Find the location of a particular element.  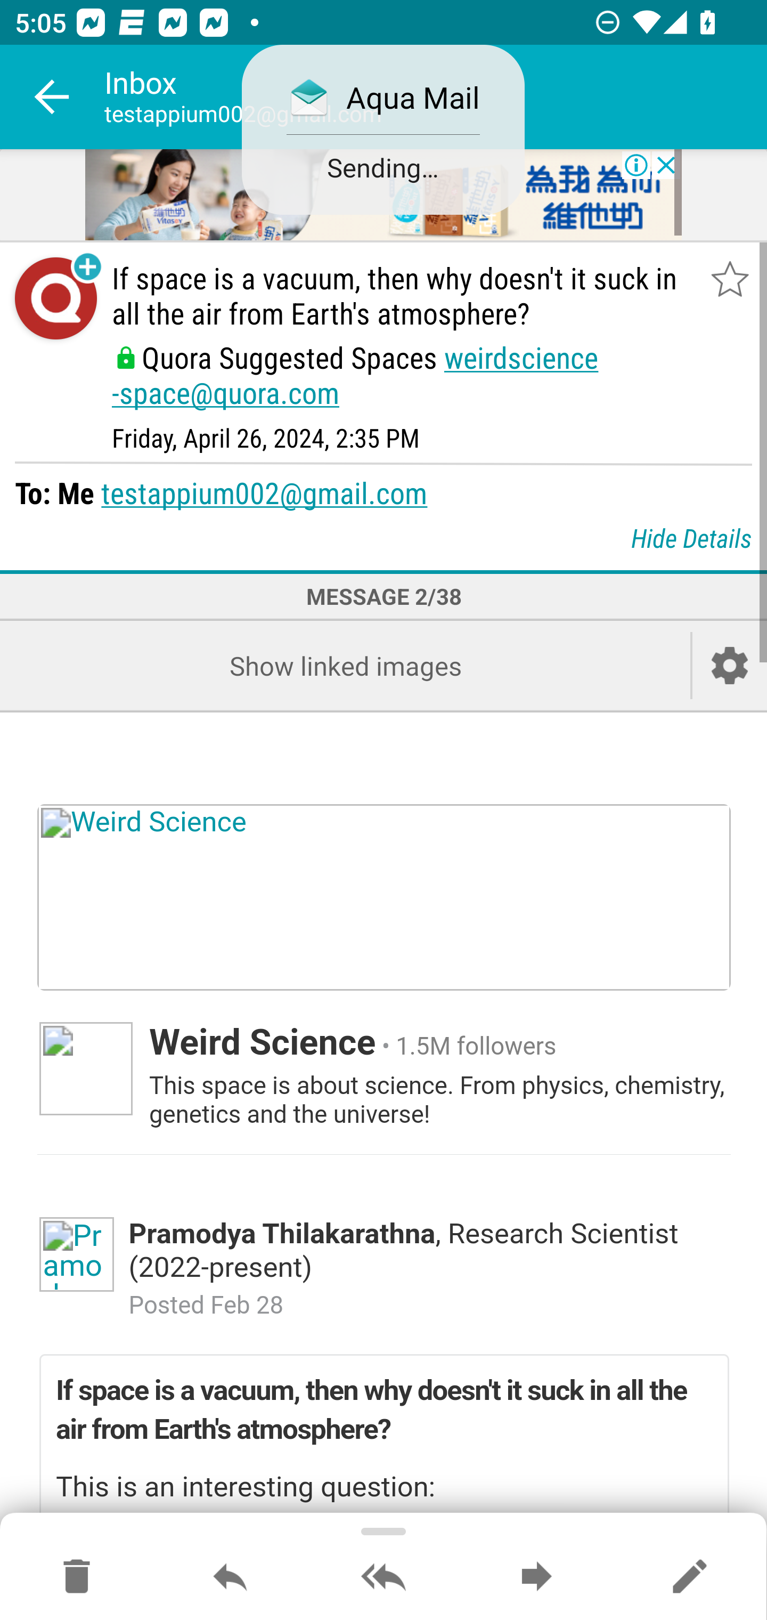

Sender contact button is located at coordinates (55, 298).